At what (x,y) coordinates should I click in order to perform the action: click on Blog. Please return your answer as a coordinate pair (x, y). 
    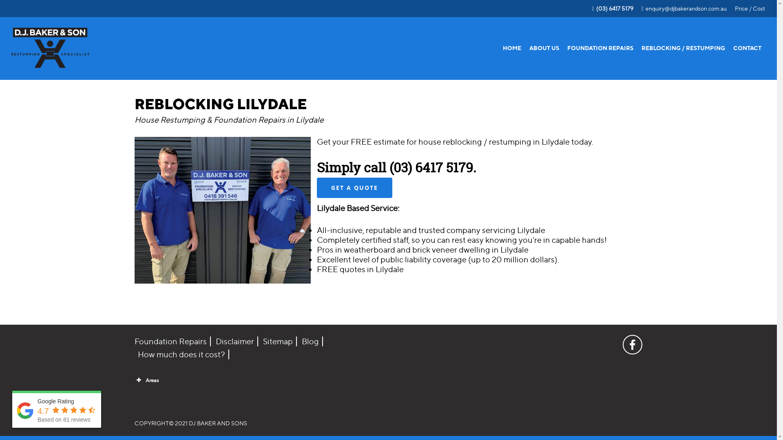
    Looking at the image, I should click on (311, 341).